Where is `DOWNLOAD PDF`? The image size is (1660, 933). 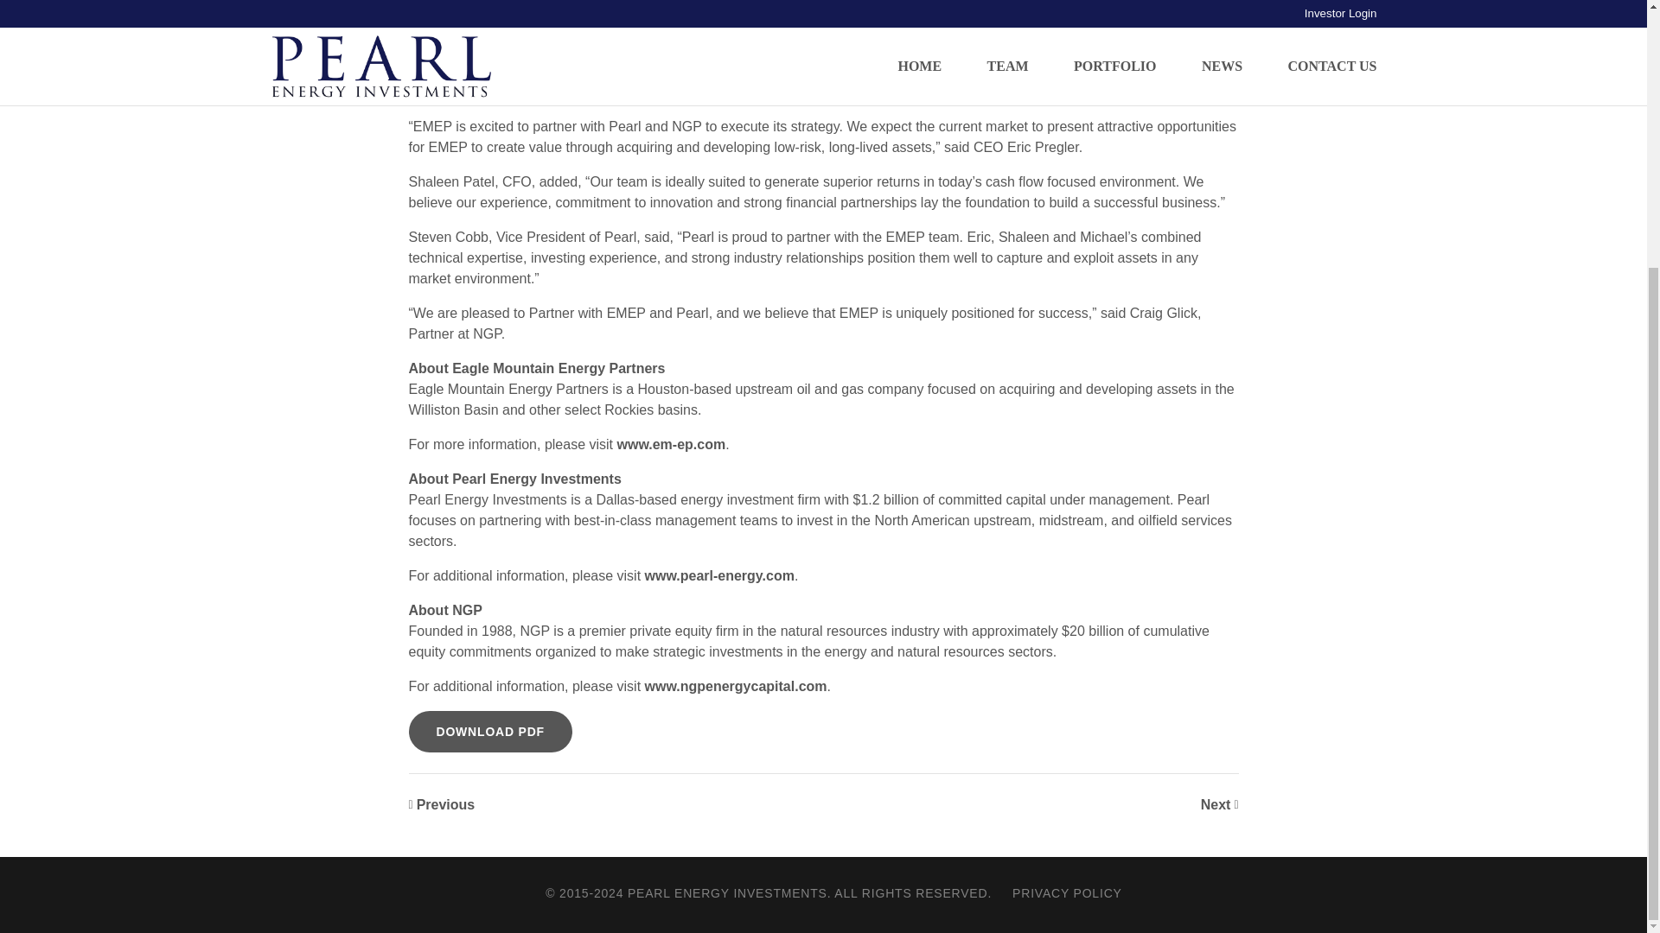
DOWNLOAD PDF is located at coordinates (489, 731).